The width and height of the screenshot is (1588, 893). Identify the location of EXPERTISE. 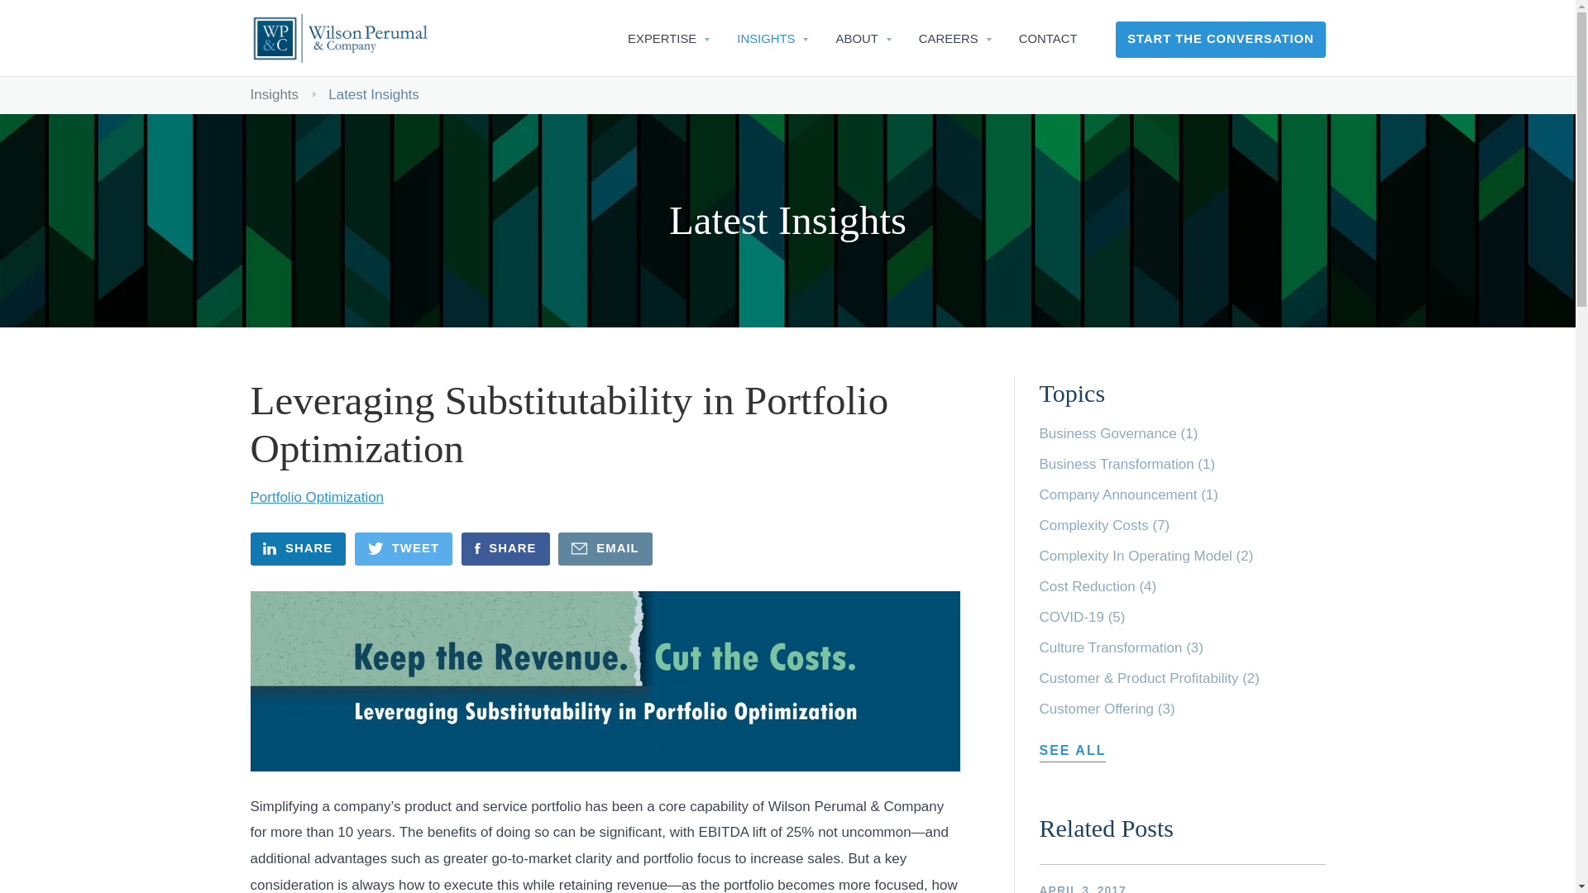
(662, 40).